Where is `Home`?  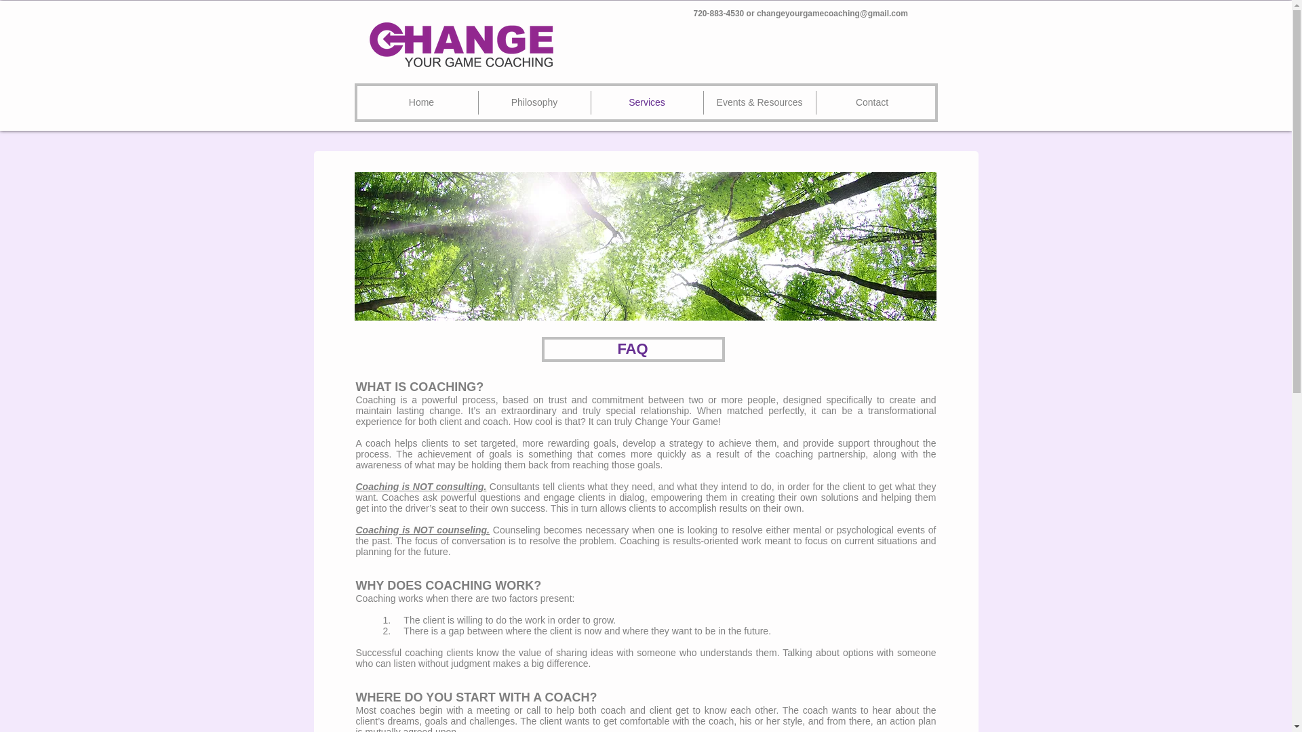 Home is located at coordinates (420, 102).